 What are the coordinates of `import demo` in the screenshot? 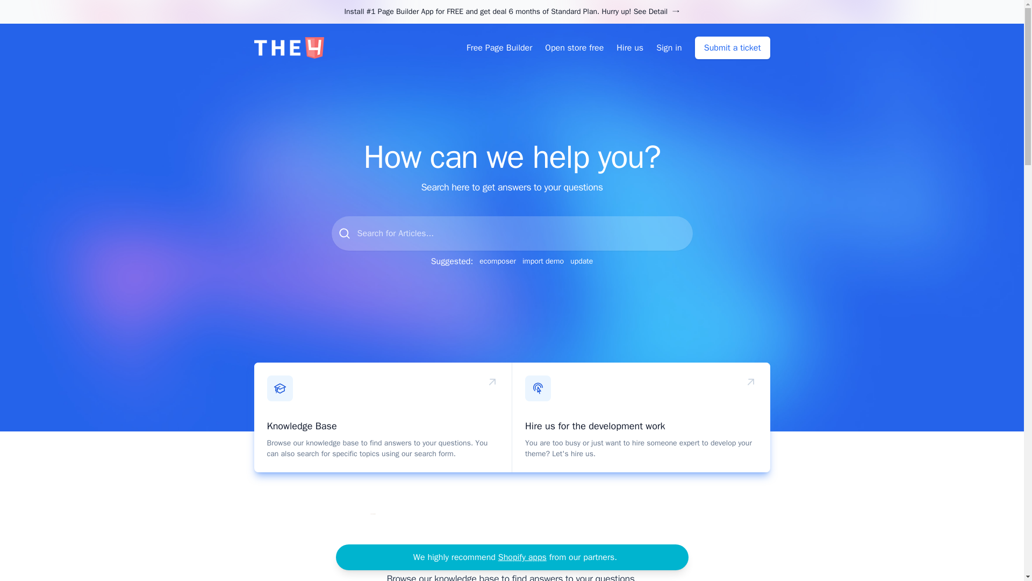 It's located at (543, 261).